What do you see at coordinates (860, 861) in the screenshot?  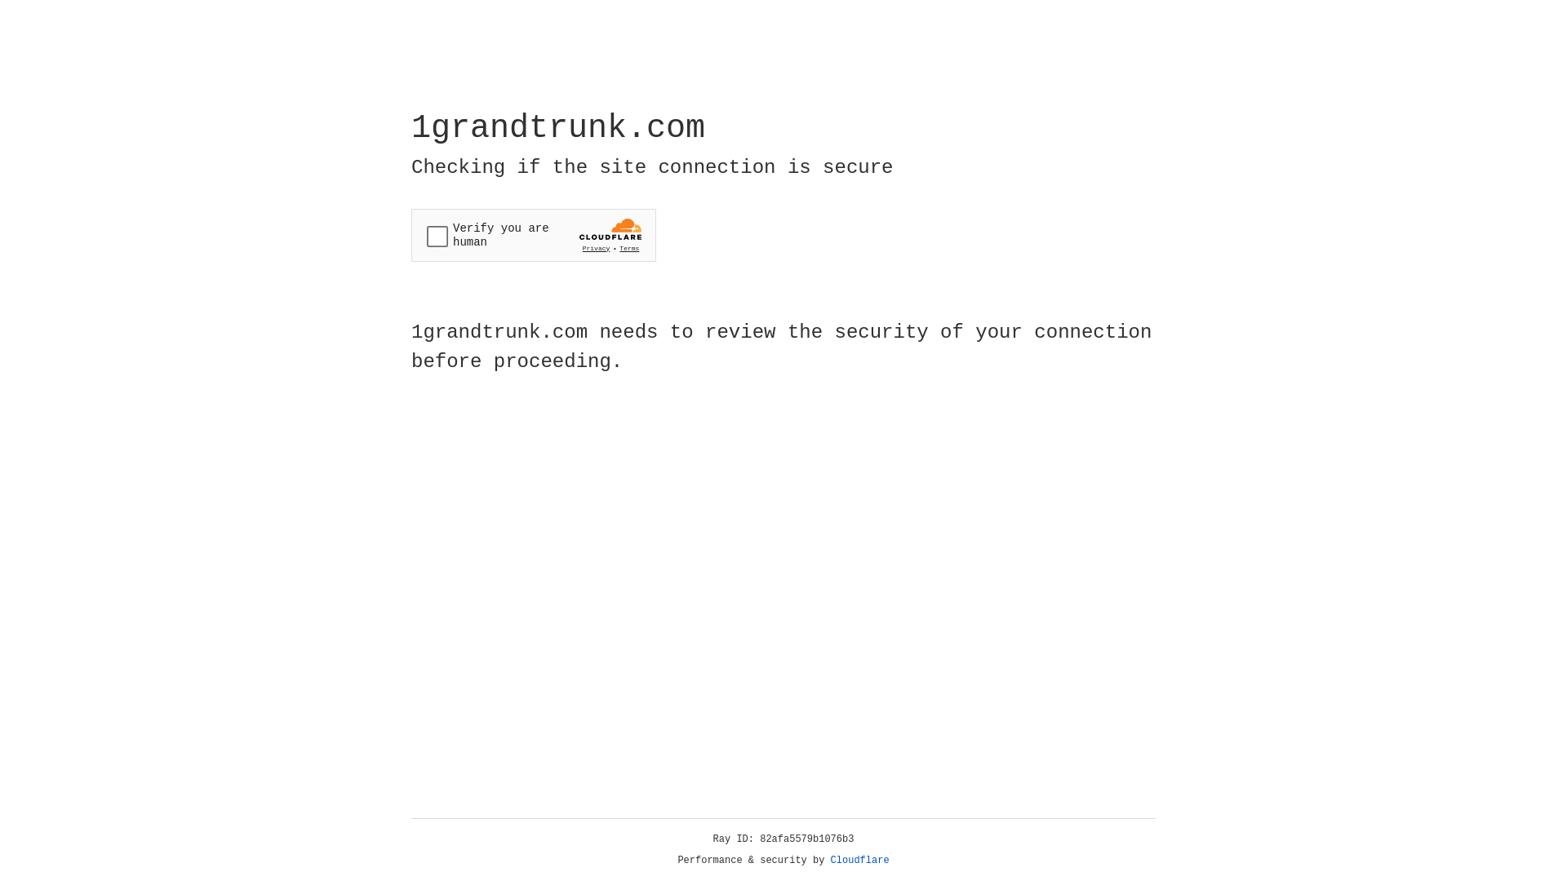 I see `Cloudflare` at bounding box center [860, 861].